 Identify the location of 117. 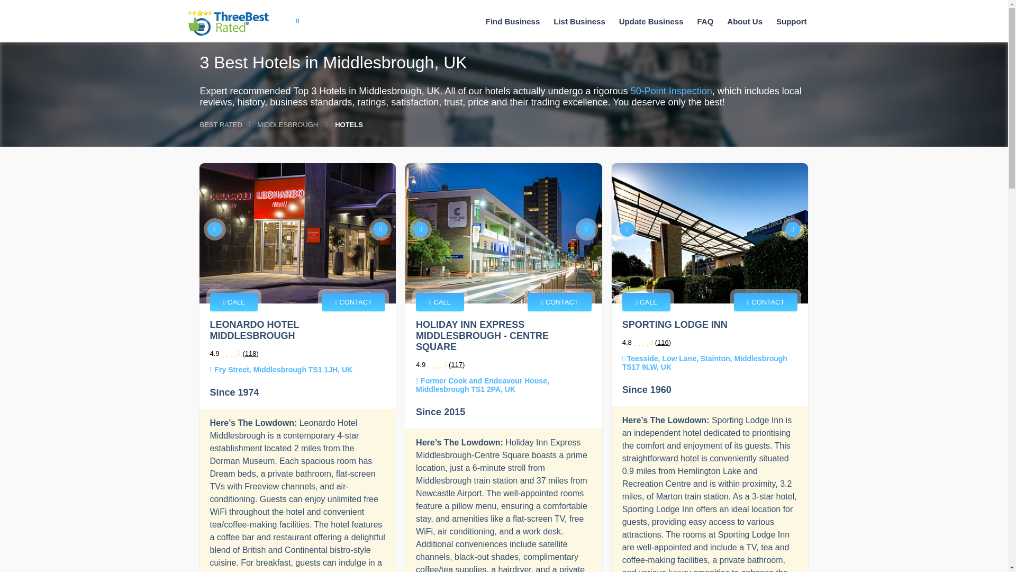
(456, 364).